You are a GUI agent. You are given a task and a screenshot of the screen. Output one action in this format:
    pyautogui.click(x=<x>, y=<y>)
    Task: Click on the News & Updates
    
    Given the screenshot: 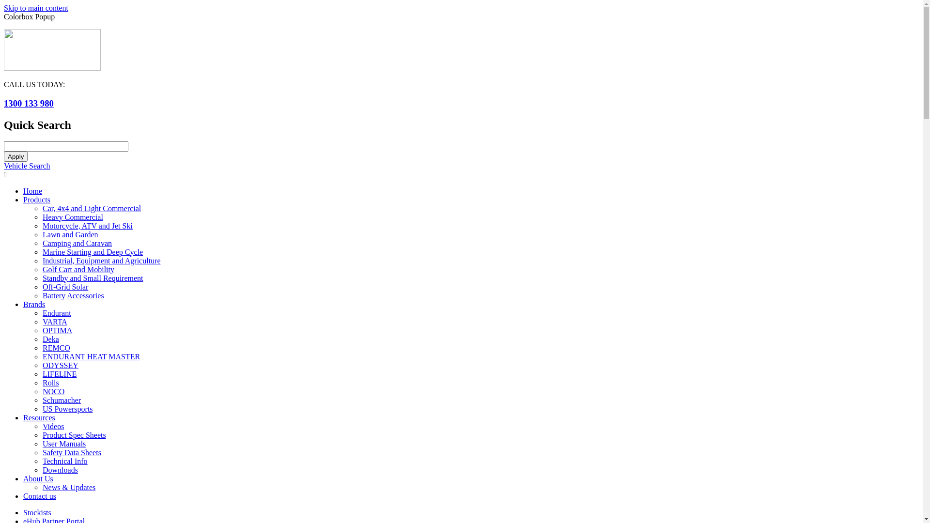 What is the action you would take?
    pyautogui.click(x=69, y=487)
    